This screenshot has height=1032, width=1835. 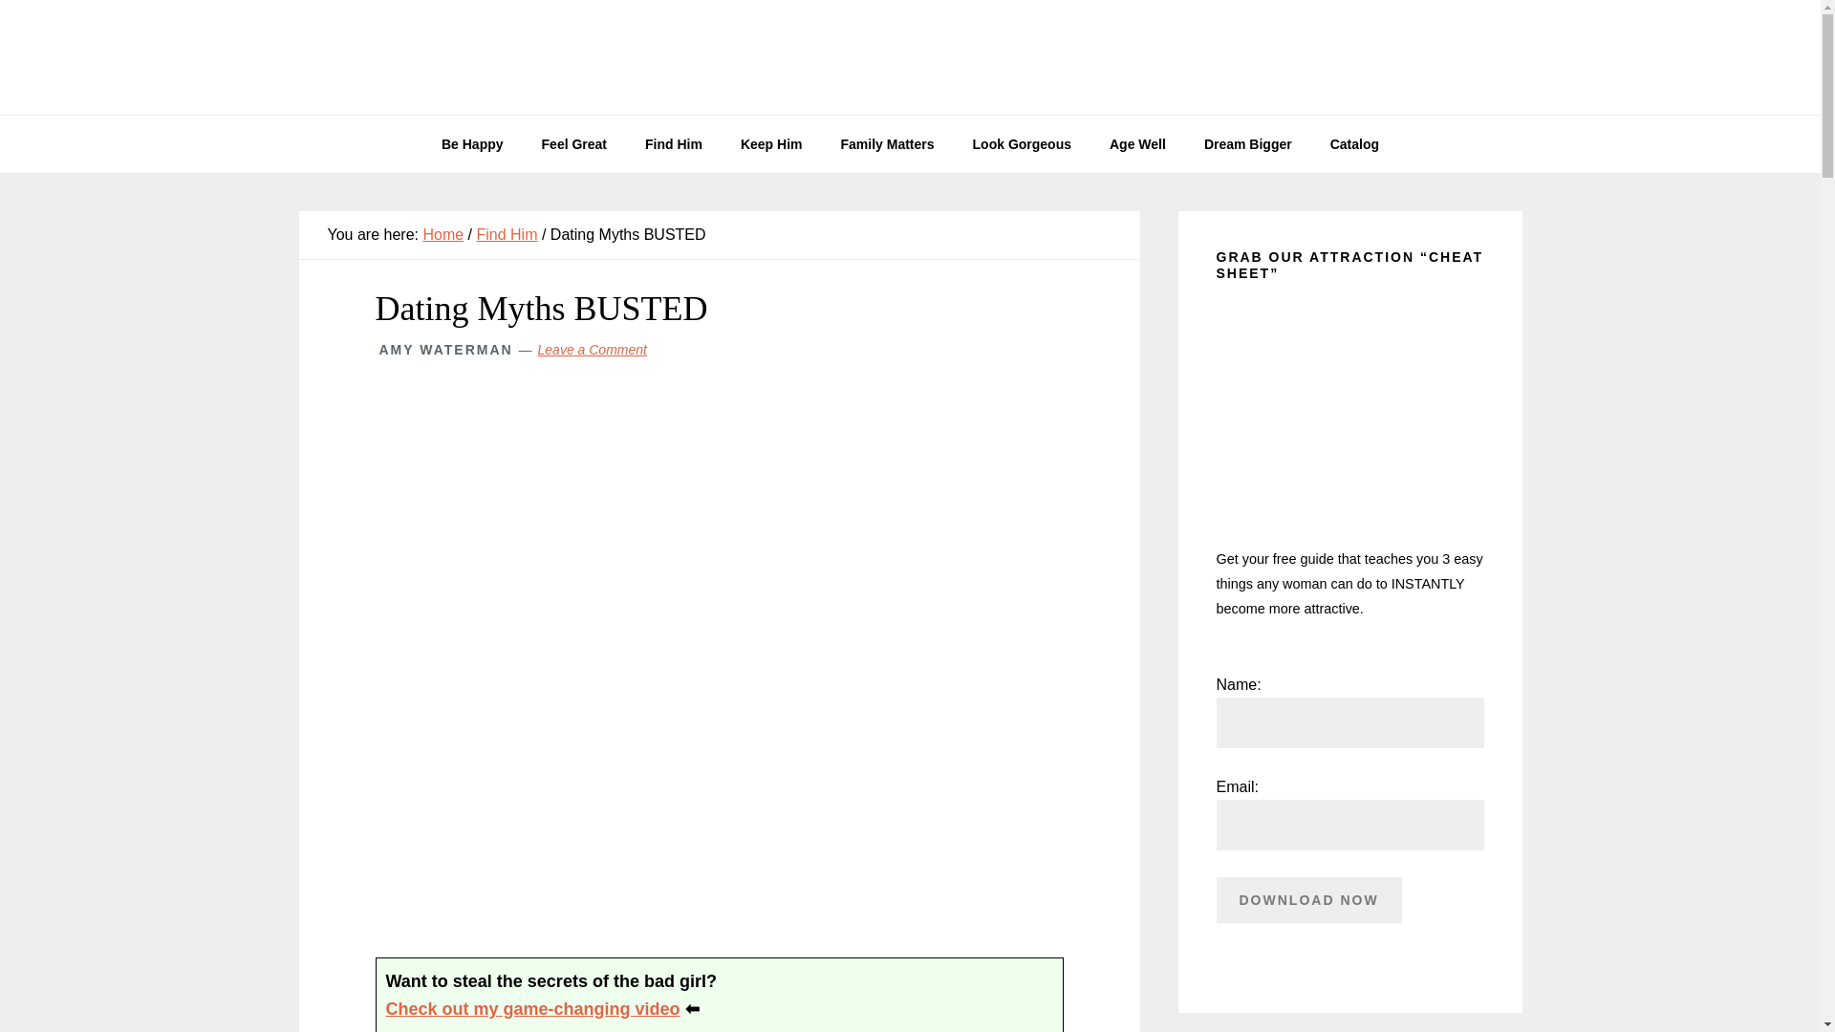 I want to click on Leave a Comment, so click(x=593, y=349).